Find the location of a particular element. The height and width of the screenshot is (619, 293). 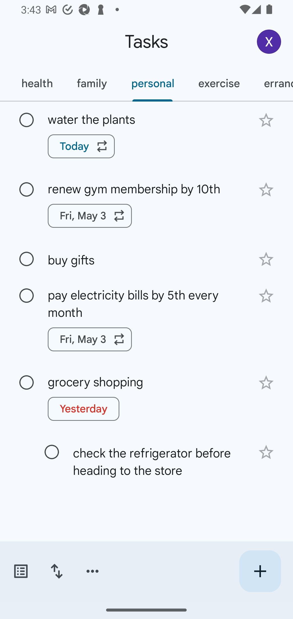

Add star is located at coordinates (266, 190).